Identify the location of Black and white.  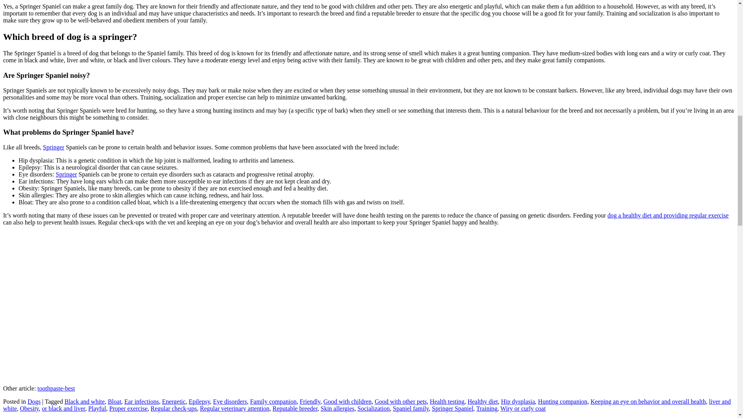
(84, 402).